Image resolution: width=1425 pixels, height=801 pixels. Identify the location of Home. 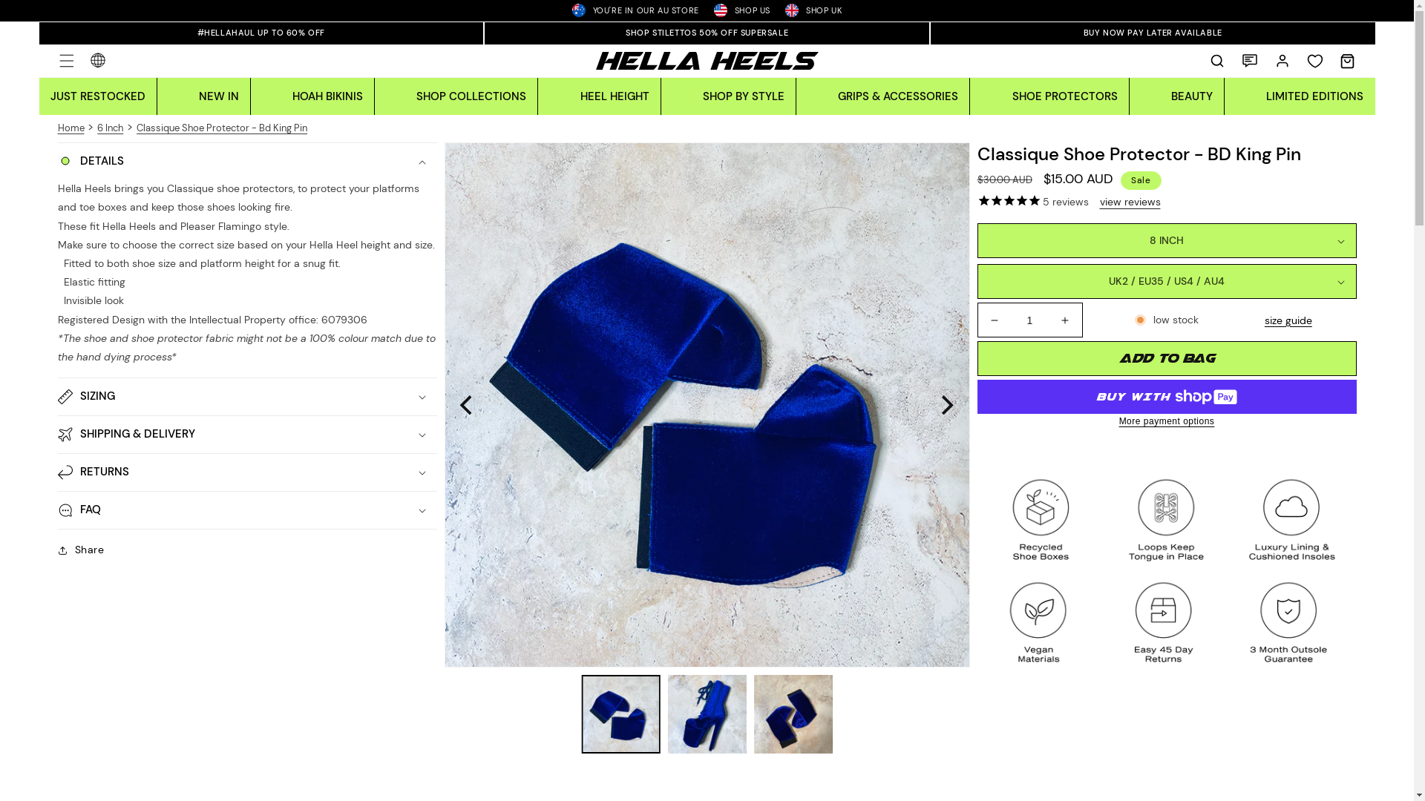
(71, 128).